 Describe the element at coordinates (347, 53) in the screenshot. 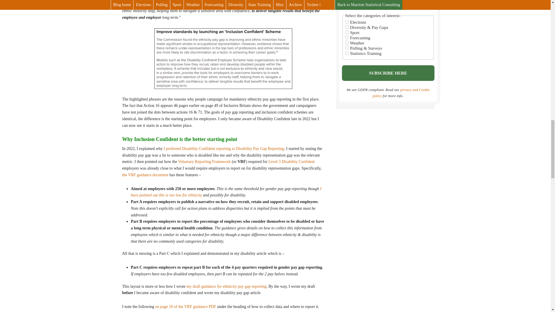

I see `15` at that location.